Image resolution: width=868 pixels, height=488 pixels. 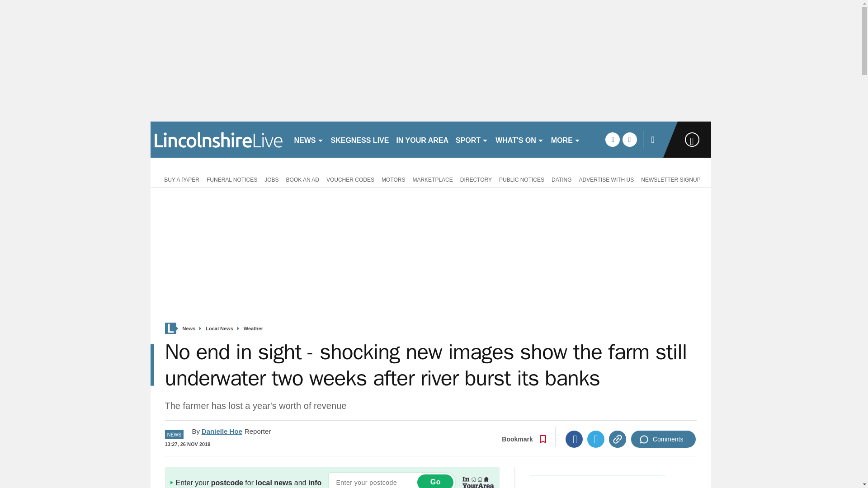 I want to click on MORE, so click(x=566, y=139).